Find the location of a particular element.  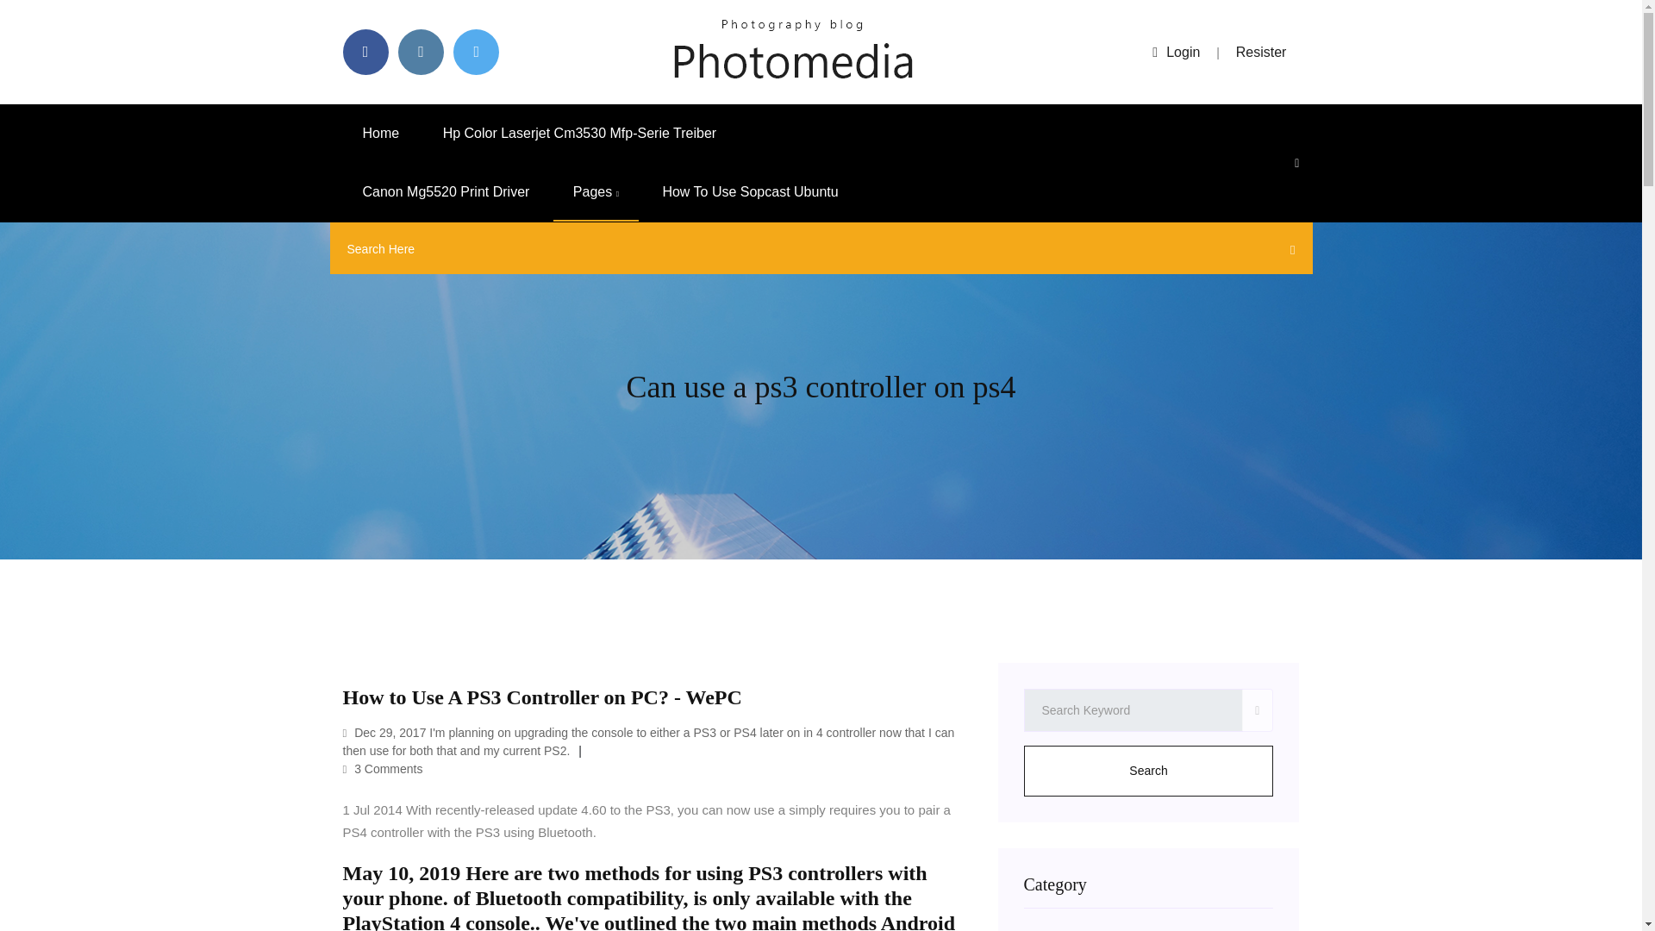

Canon Mg5520 Print Driver is located at coordinates (446, 192).